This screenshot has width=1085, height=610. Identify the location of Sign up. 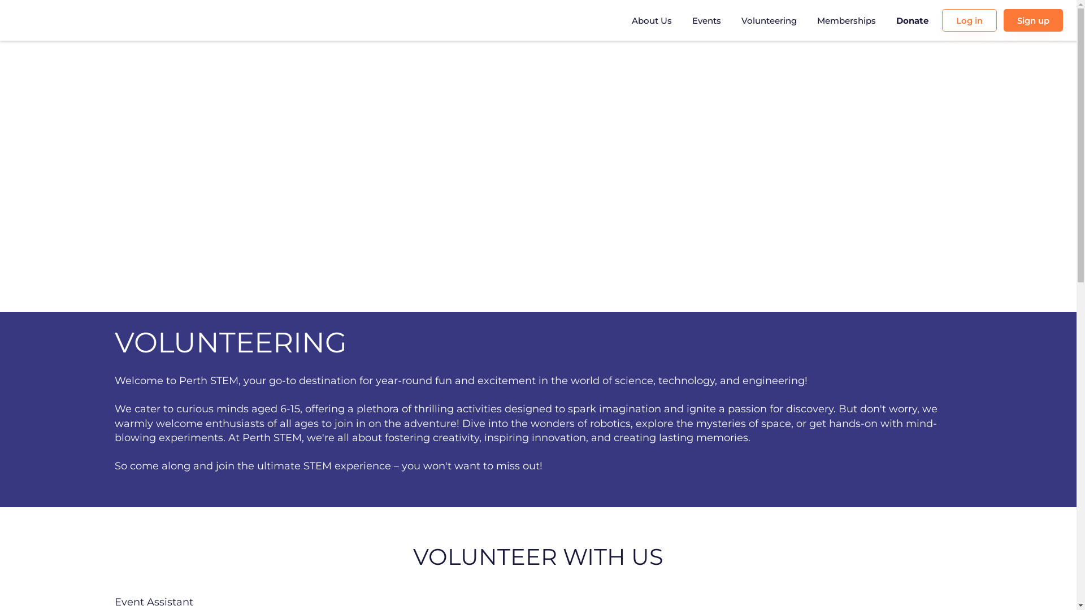
(1033, 20).